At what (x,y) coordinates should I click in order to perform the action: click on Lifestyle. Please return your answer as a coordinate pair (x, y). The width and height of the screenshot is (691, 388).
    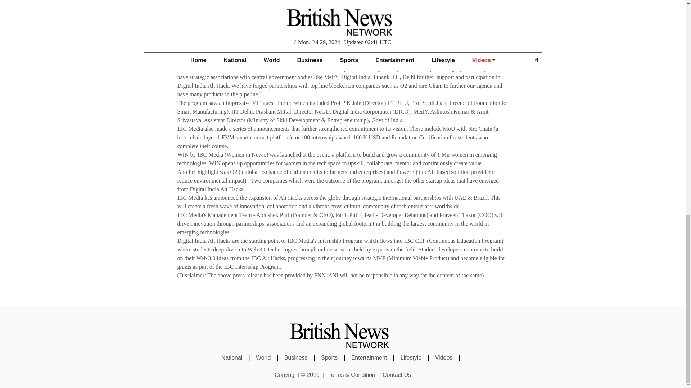
    Looking at the image, I should click on (412, 358).